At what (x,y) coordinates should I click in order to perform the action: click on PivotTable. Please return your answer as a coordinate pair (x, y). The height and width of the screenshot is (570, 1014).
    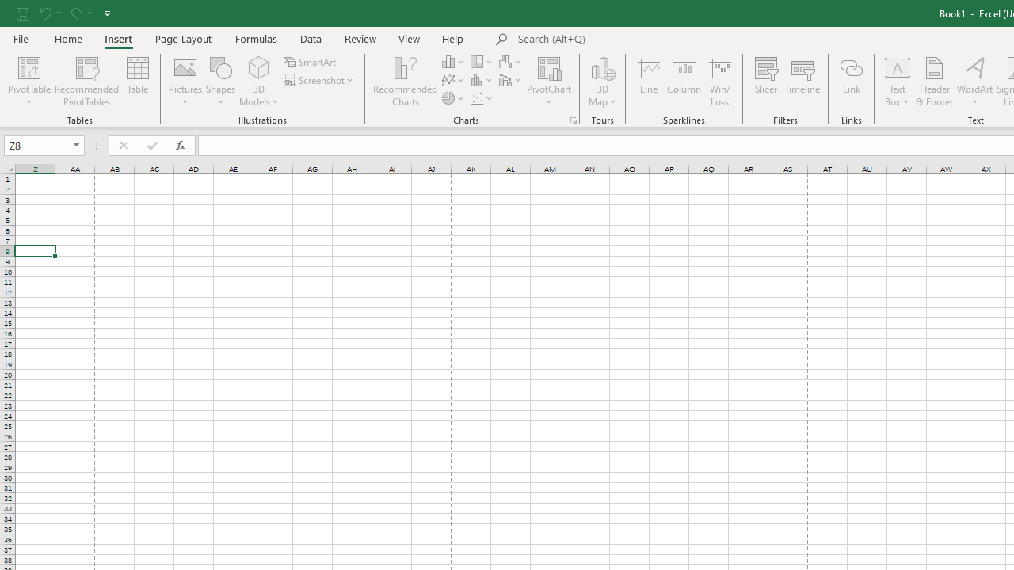
    Looking at the image, I should click on (29, 81).